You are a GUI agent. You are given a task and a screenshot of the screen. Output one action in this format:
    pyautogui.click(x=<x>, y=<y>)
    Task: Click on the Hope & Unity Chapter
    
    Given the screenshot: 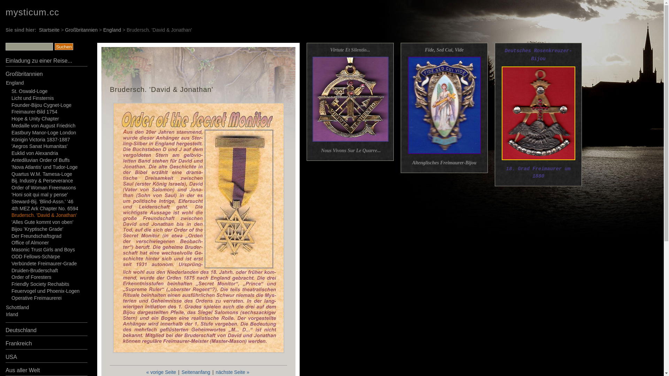 What is the action you would take?
    pyautogui.click(x=35, y=119)
    